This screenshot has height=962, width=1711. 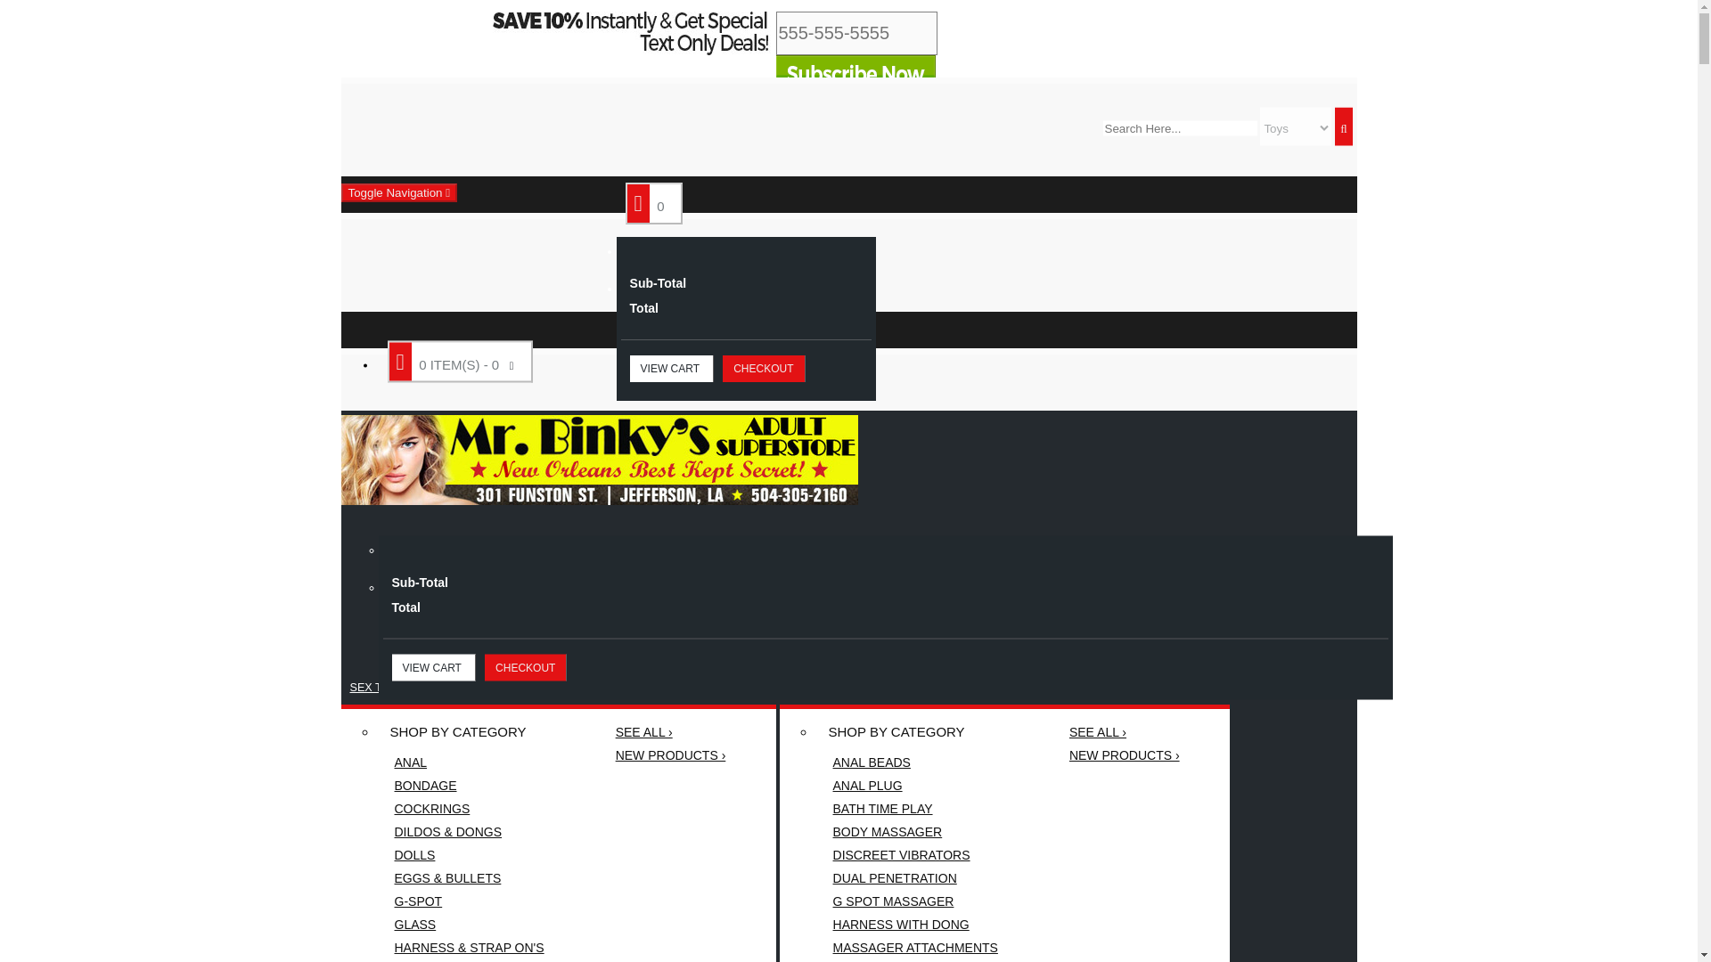 What do you see at coordinates (377, 687) in the screenshot?
I see `SEX TOYS` at bounding box center [377, 687].